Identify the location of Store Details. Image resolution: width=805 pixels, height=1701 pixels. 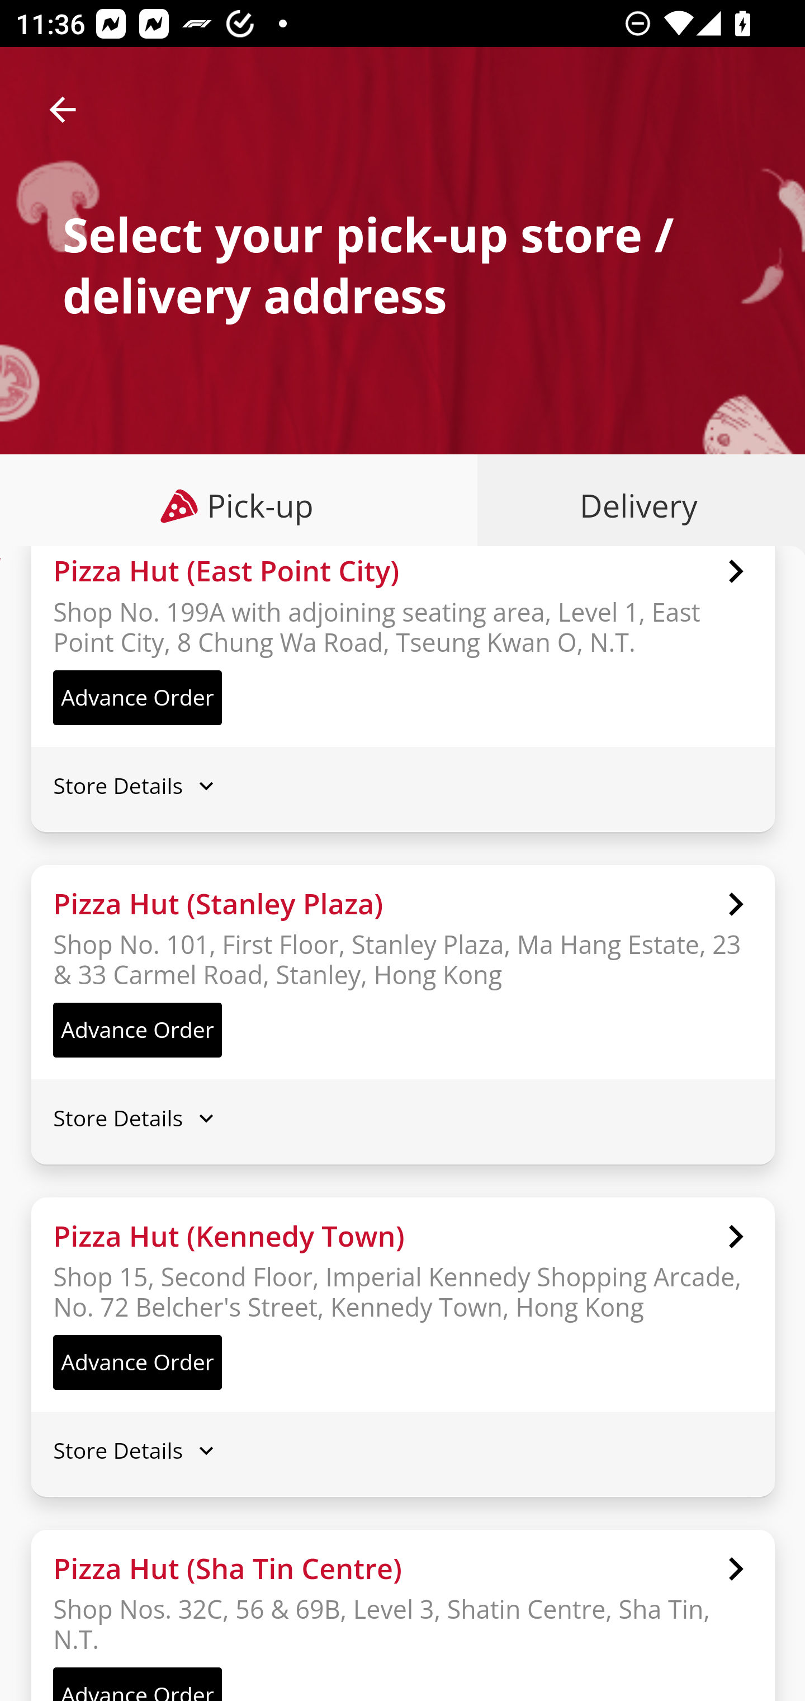
(402, 1118).